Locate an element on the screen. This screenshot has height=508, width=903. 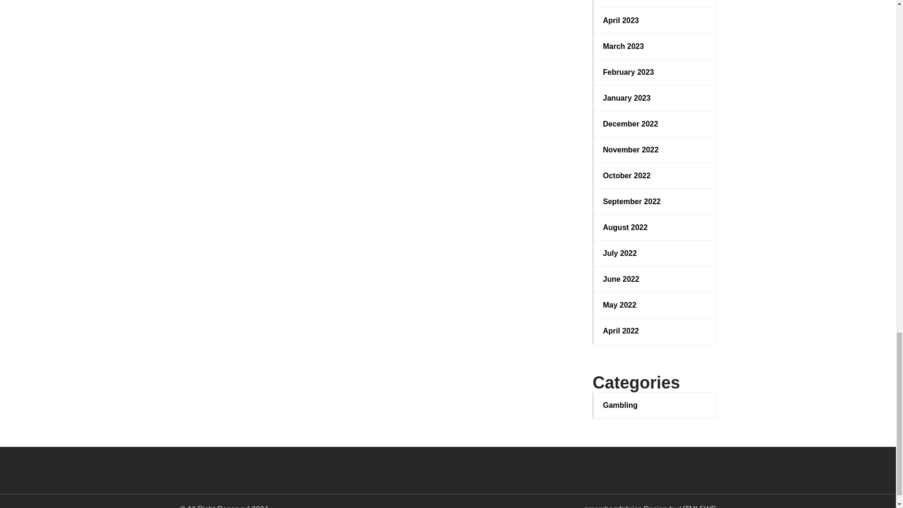
January 2023 is located at coordinates (655, 98).